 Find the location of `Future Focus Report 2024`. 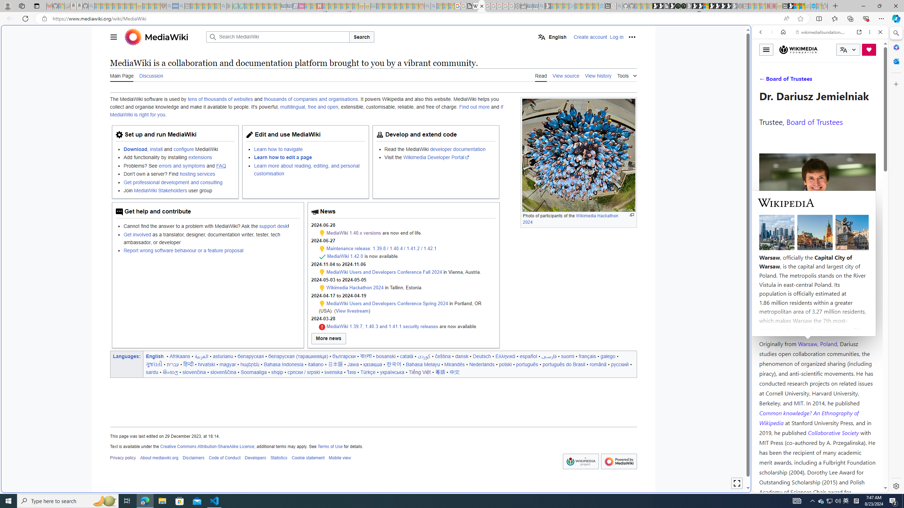

Future Focus Report 2024 is located at coordinates (683, 6).